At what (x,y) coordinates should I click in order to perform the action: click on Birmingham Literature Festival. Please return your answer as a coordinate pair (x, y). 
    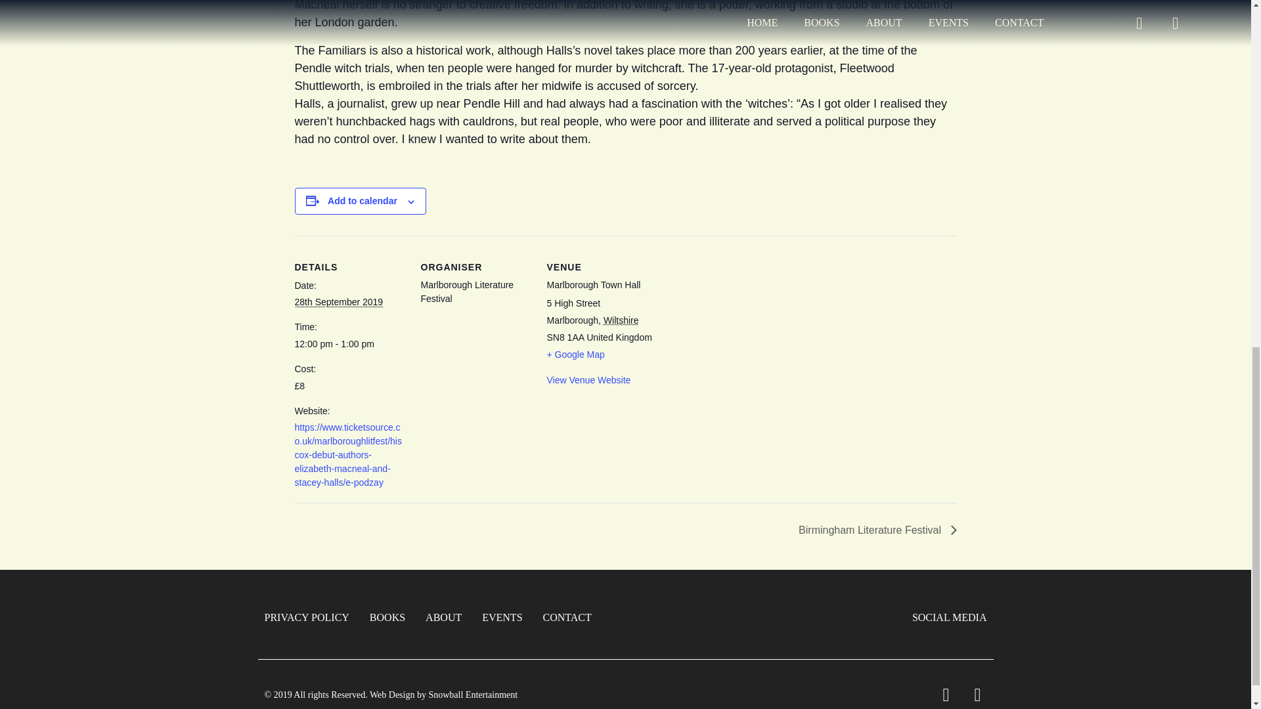
    Looking at the image, I should click on (874, 530).